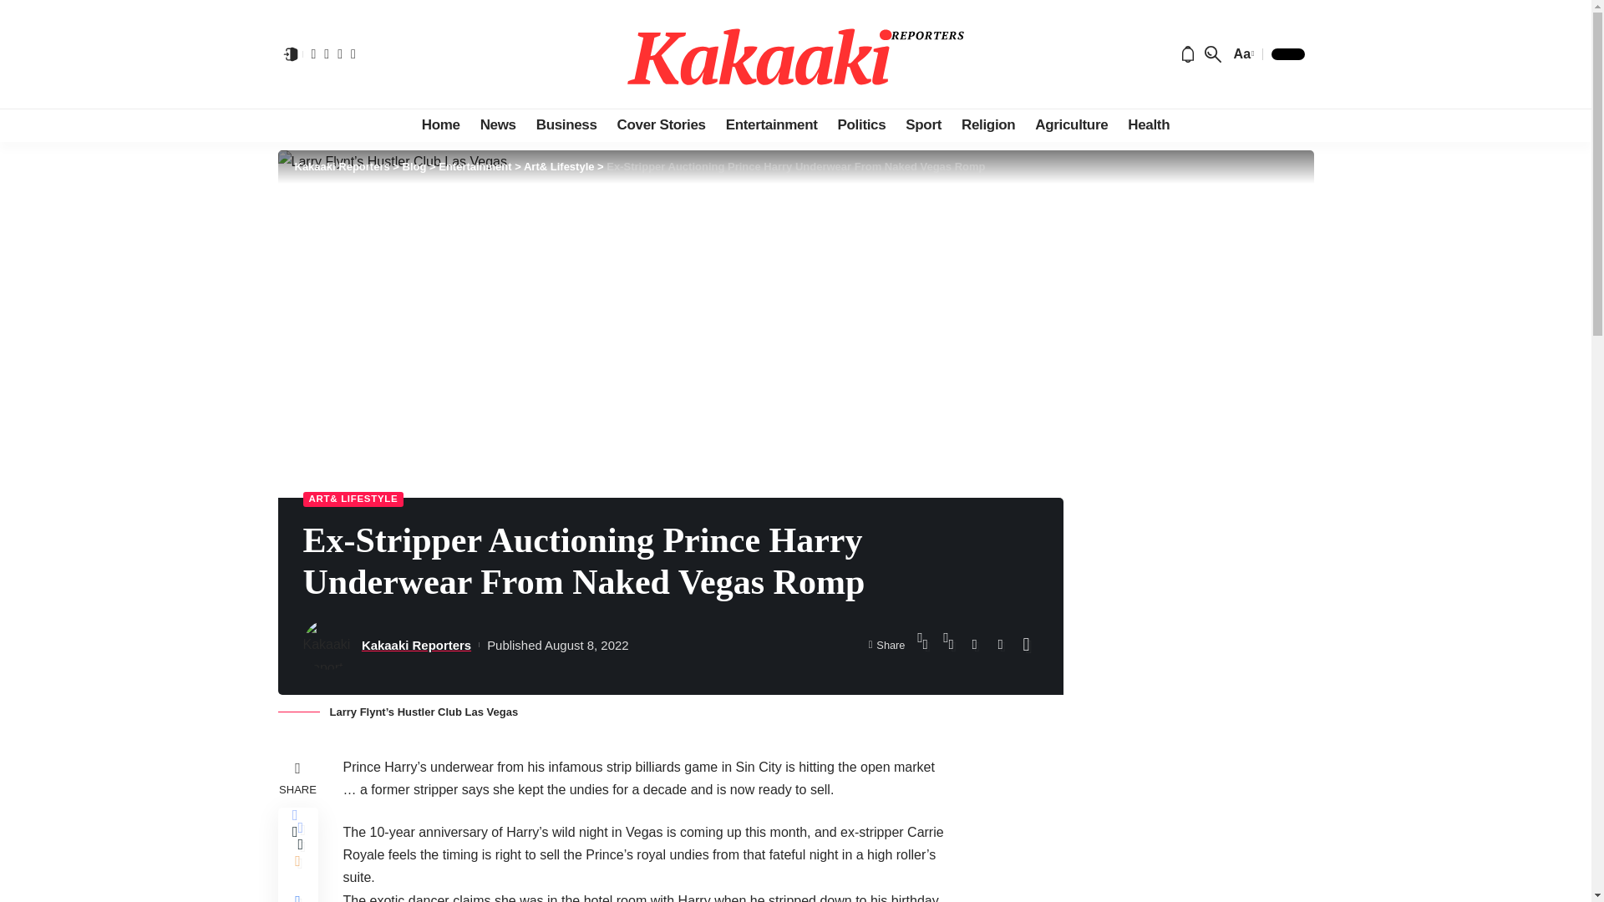 The width and height of the screenshot is (1604, 902). Describe the element at coordinates (1148, 124) in the screenshot. I see `Health` at that location.